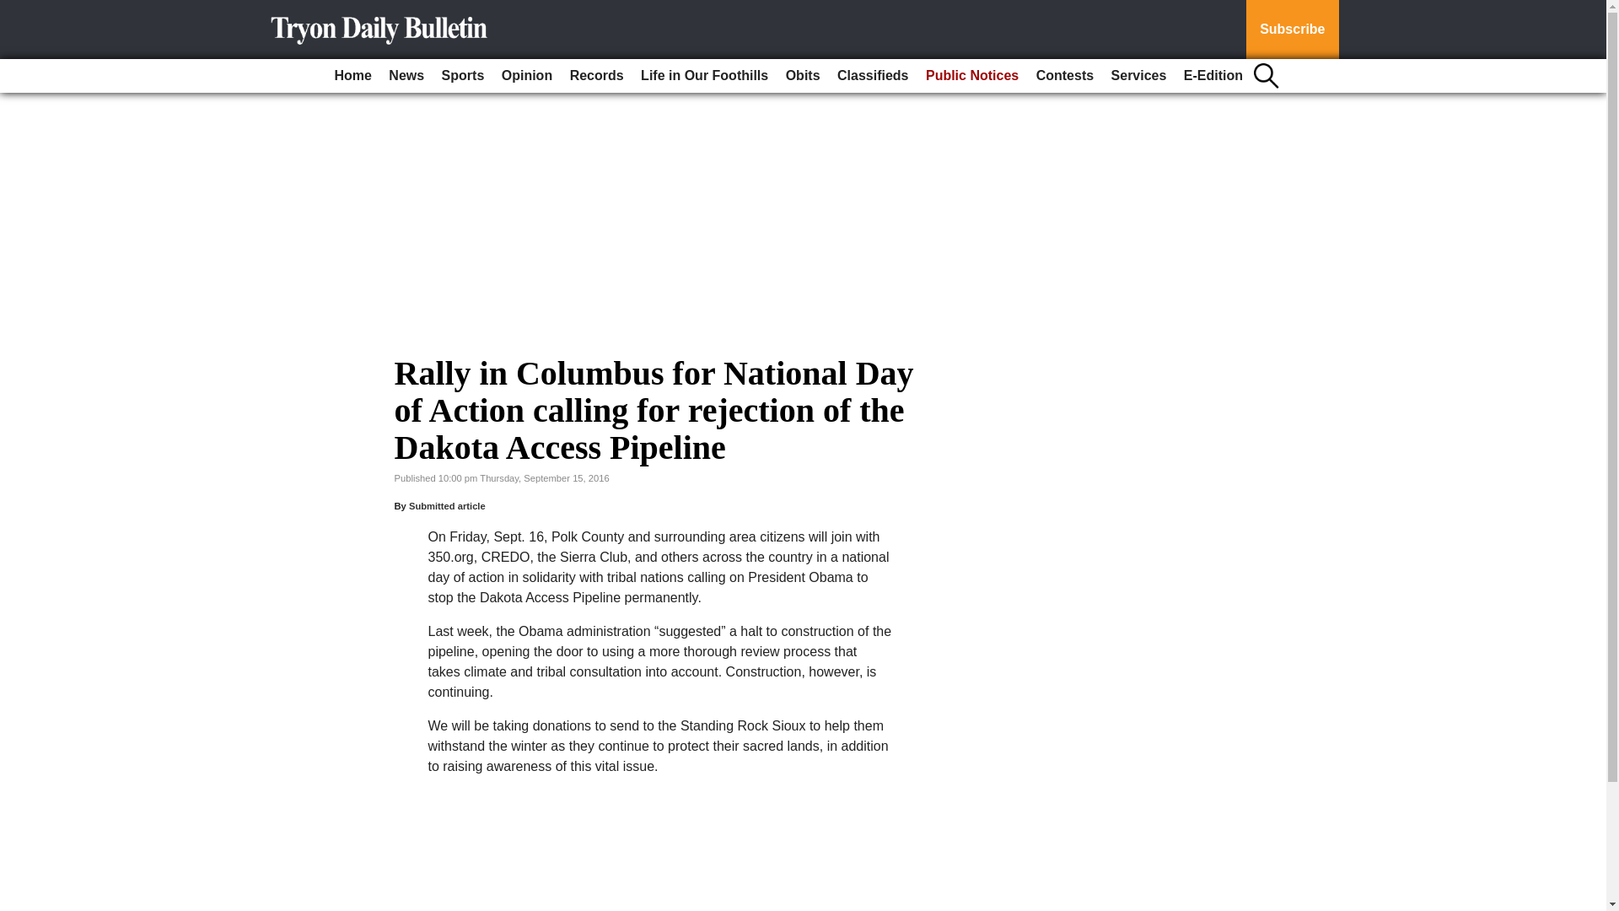  What do you see at coordinates (1138, 76) in the screenshot?
I see `Services` at bounding box center [1138, 76].